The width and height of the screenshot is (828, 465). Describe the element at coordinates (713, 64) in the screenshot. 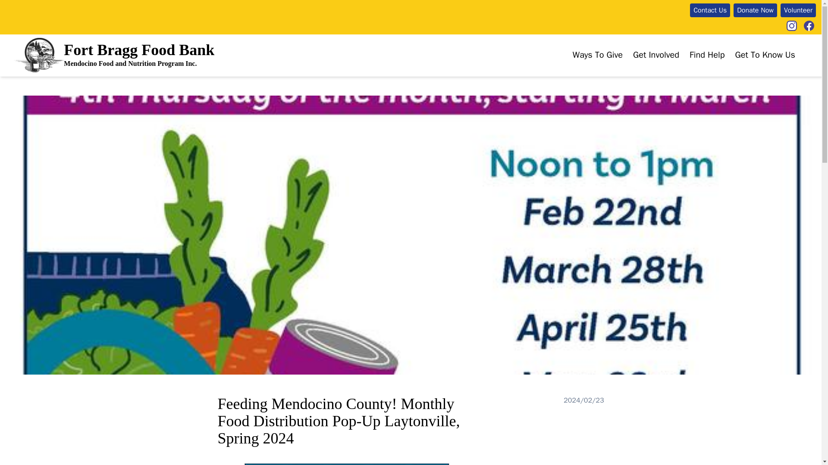

I see `Find Food` at that location.